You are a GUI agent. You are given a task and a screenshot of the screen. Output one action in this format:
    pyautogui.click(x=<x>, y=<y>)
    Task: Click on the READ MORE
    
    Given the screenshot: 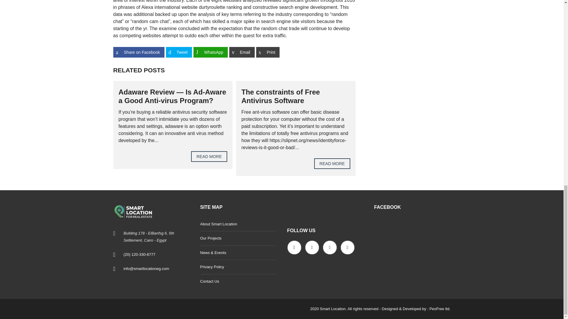 What is the action you would take?
    pyautogui.click(x=332, y=164)
    